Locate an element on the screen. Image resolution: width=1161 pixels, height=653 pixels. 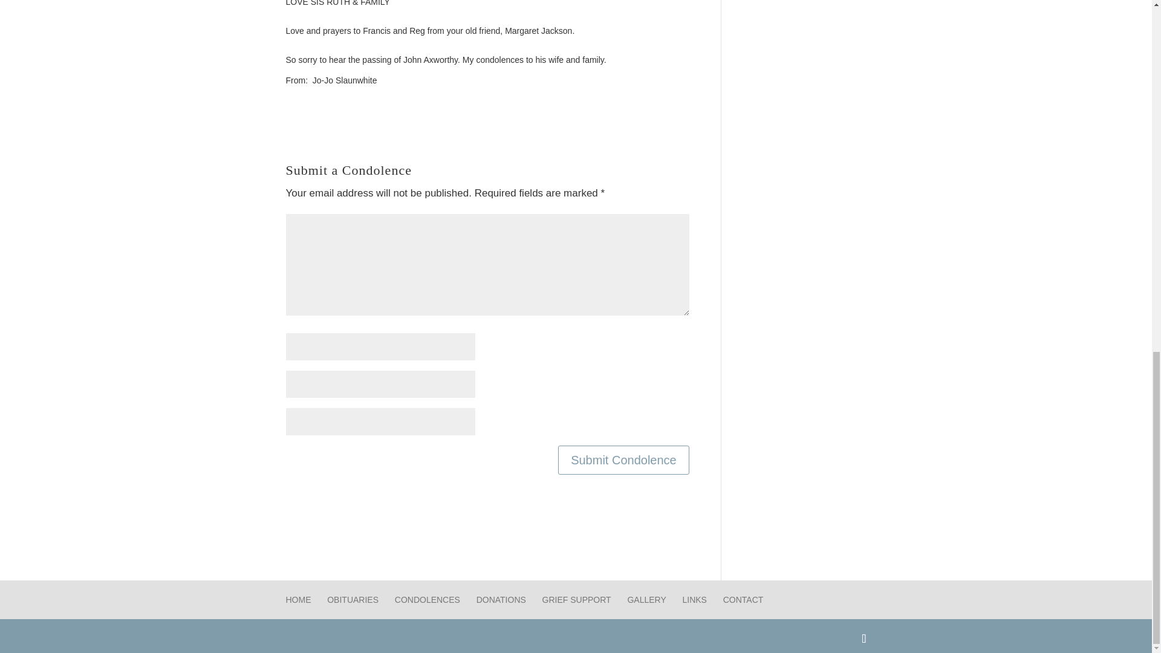
CONDOLENCES is located at coordinates (427, 600).